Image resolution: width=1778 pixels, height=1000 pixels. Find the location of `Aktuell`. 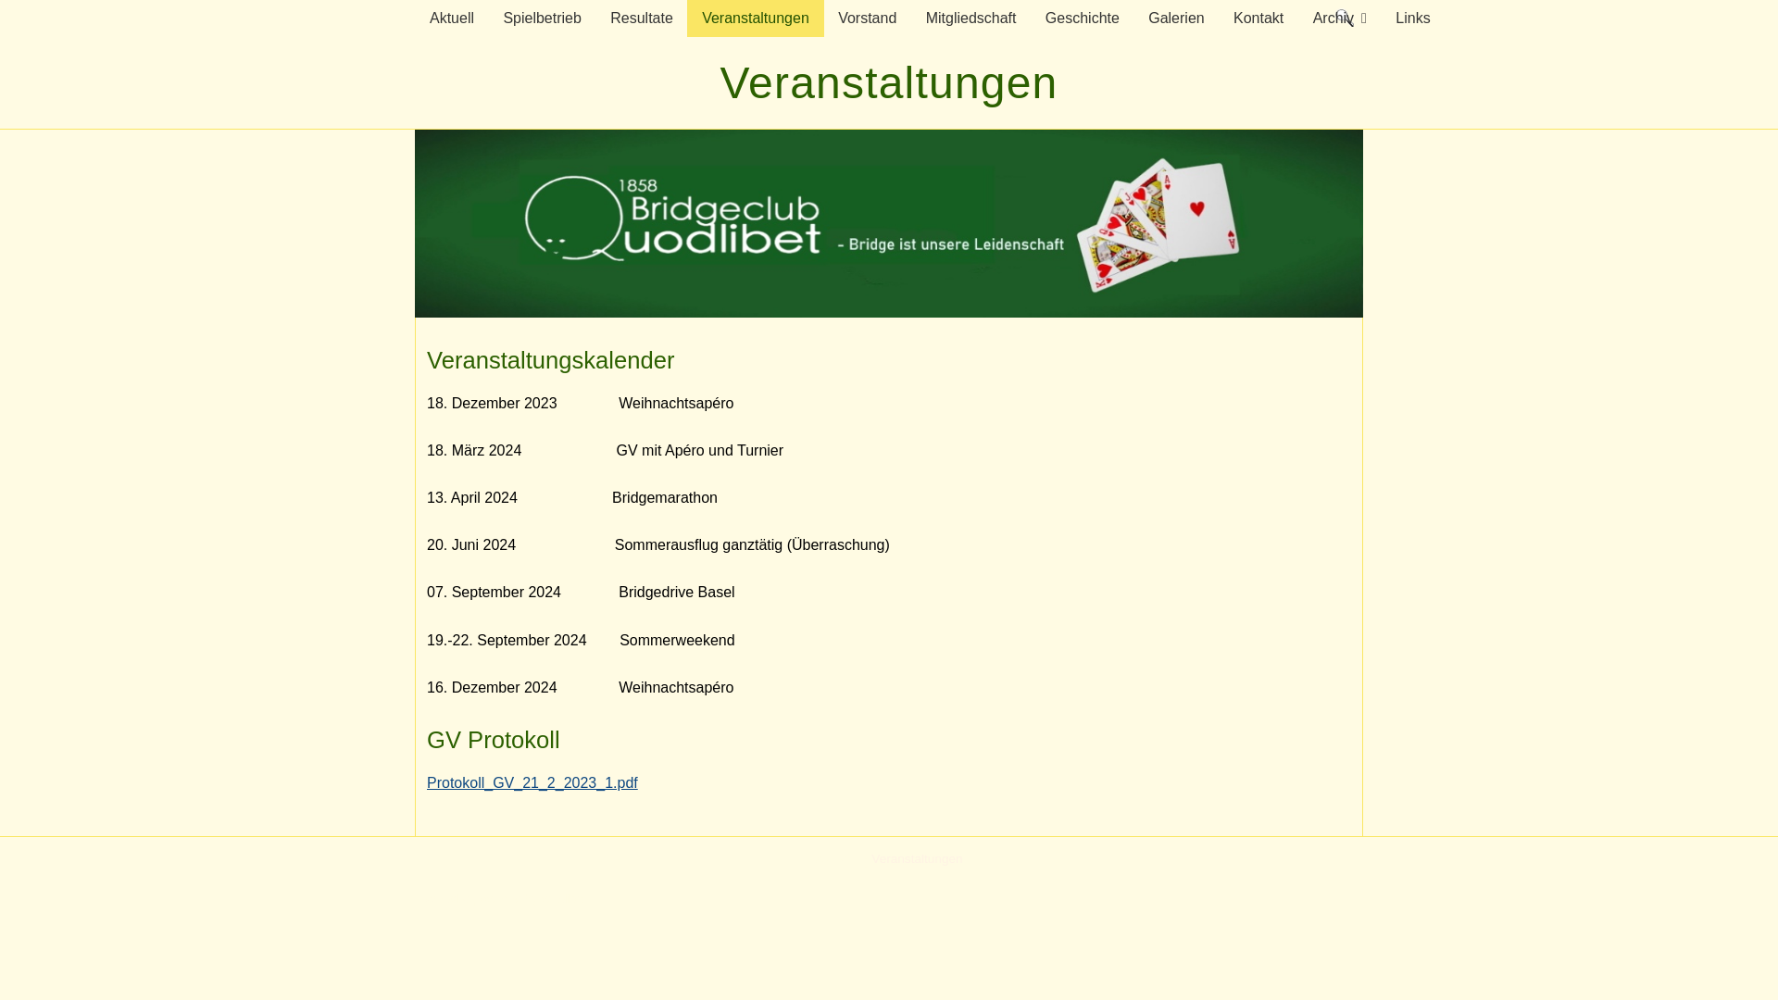

Aktuell is located at coordinates (452, 19).